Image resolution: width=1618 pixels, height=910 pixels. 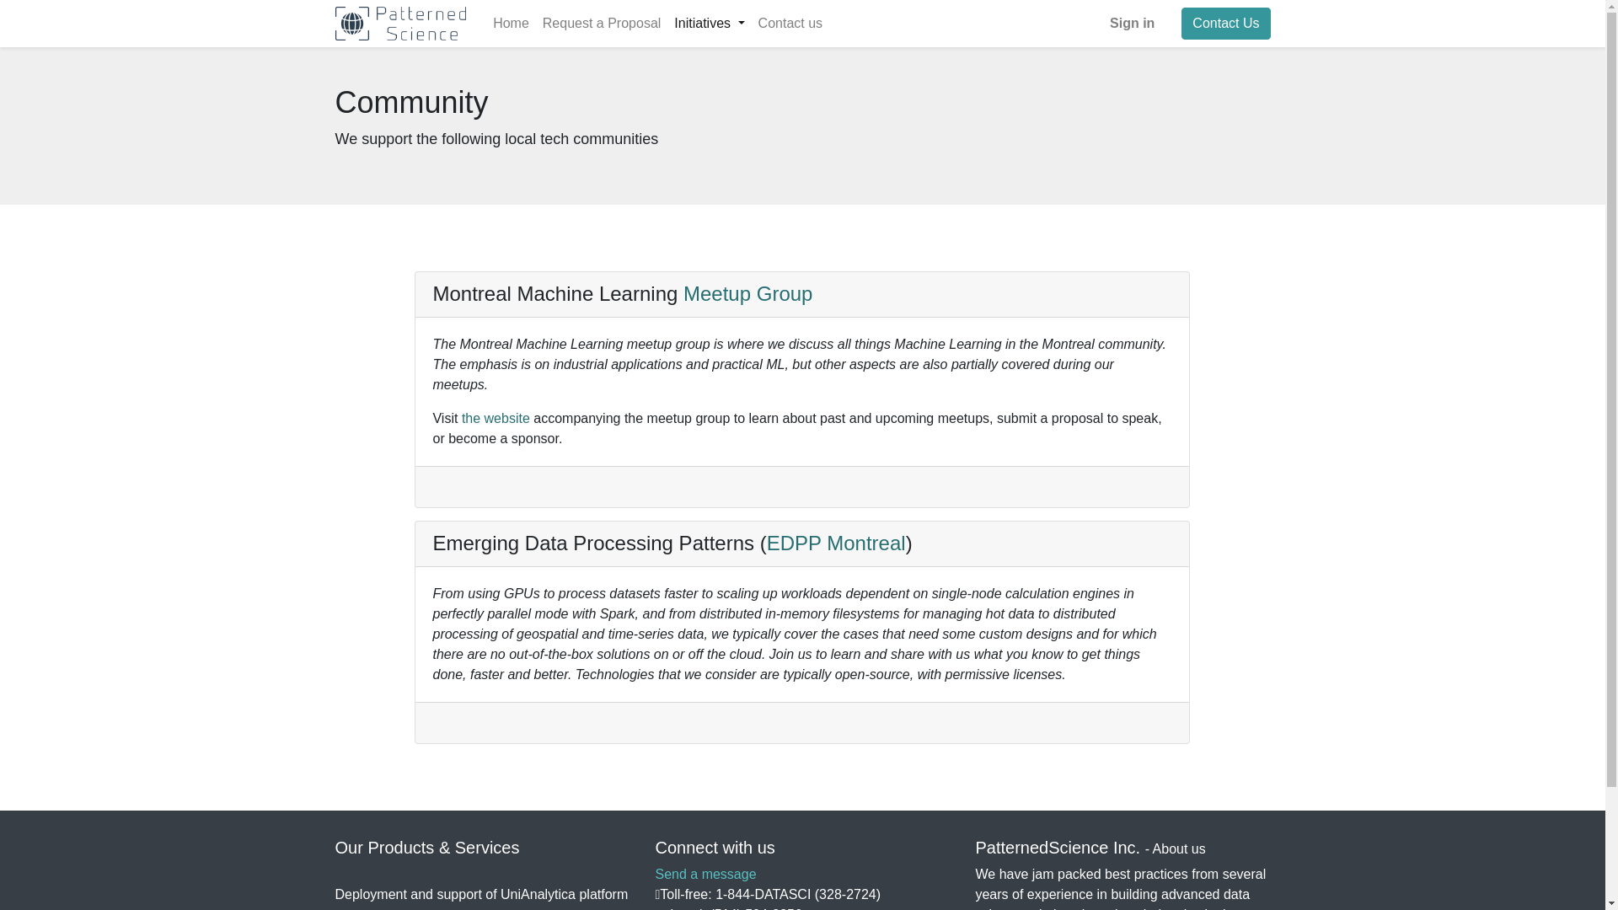 I want to click on EDPP Montreal, so click(x=836, y=543).